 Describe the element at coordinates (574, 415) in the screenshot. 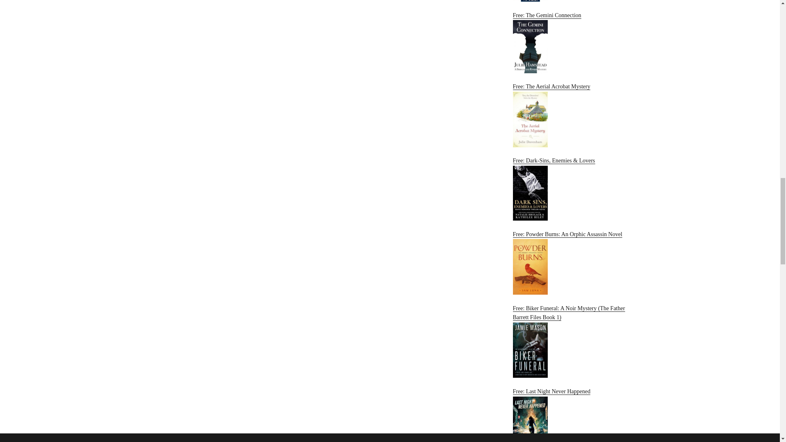

I see `Free: Last Night Never Happened` at that location.